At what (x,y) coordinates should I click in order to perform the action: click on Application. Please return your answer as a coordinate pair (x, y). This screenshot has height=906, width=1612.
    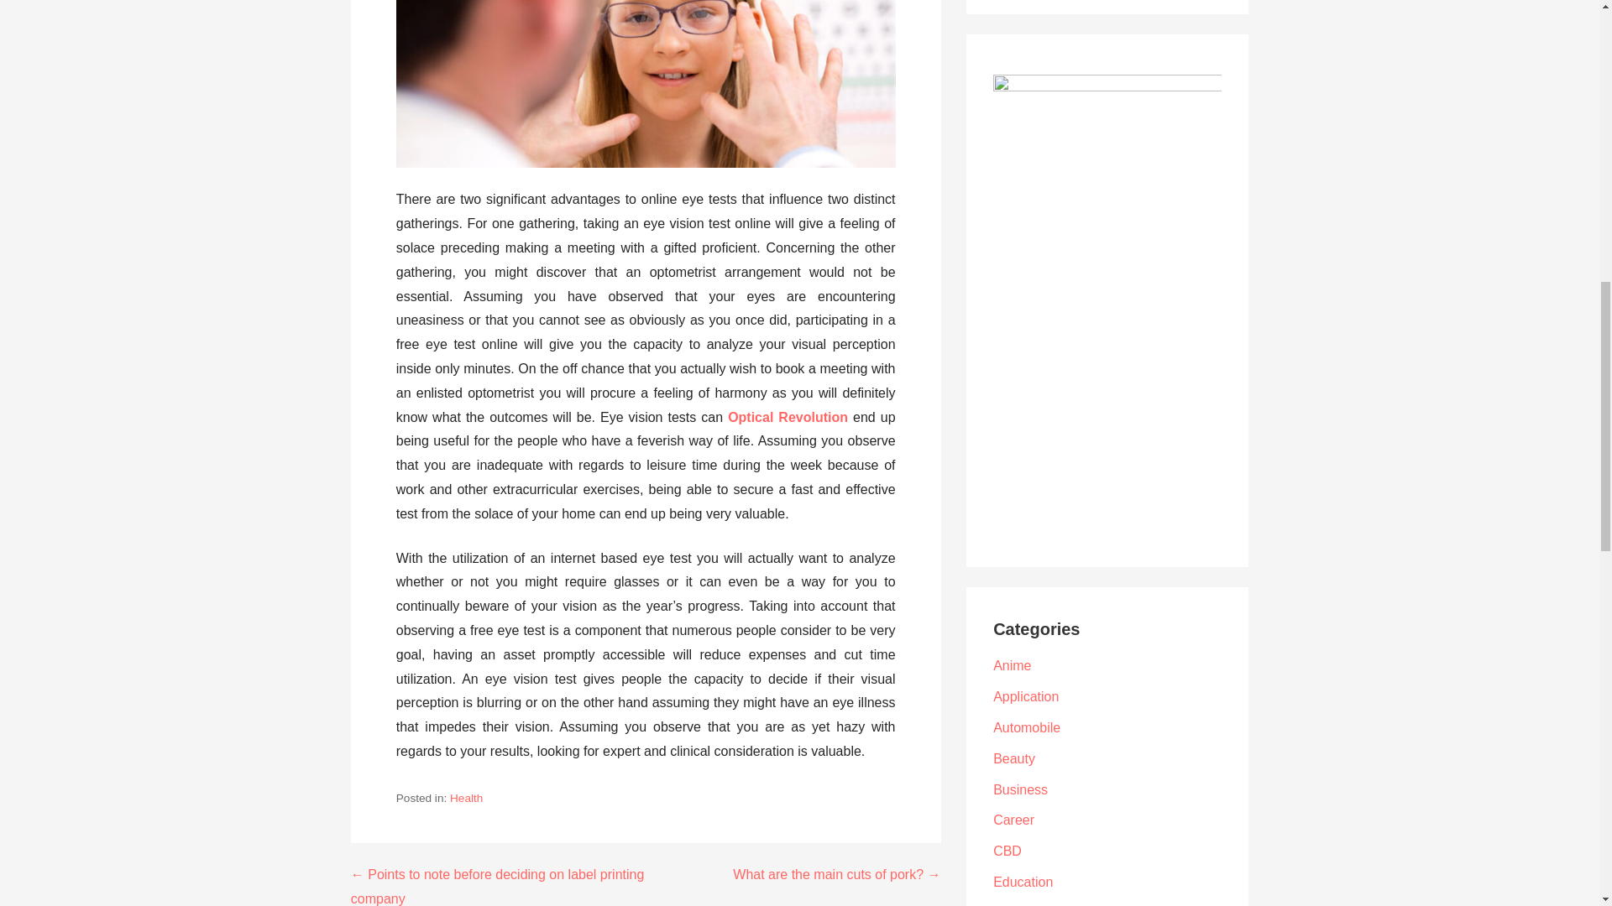
    Looking at the image, I should click on (1026, 696).